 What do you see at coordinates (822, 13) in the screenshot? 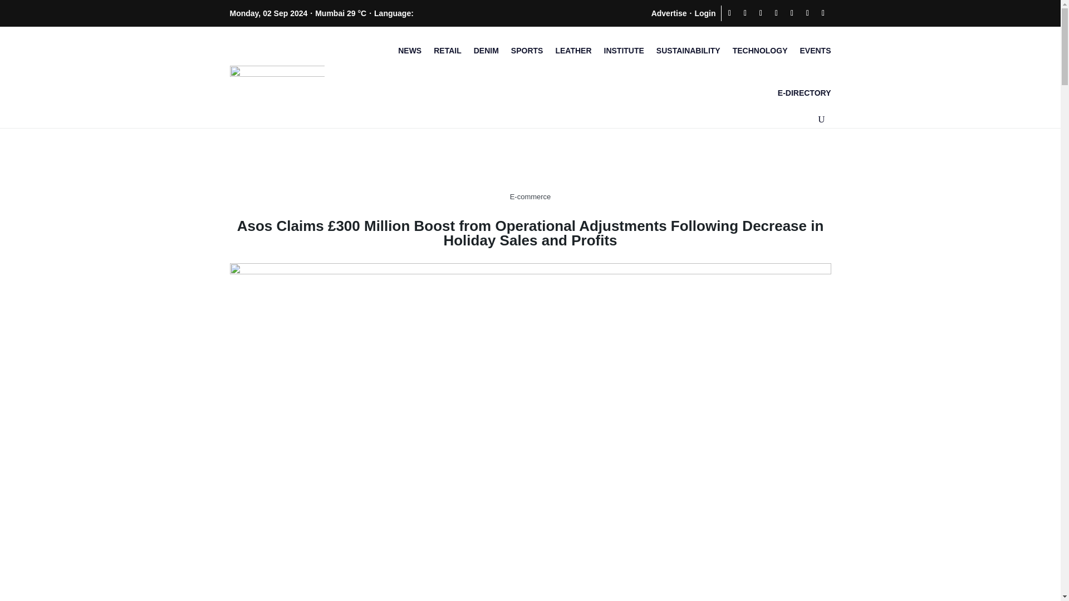
I see `Follow on WhatsApp` at bounding box center [822, 13].